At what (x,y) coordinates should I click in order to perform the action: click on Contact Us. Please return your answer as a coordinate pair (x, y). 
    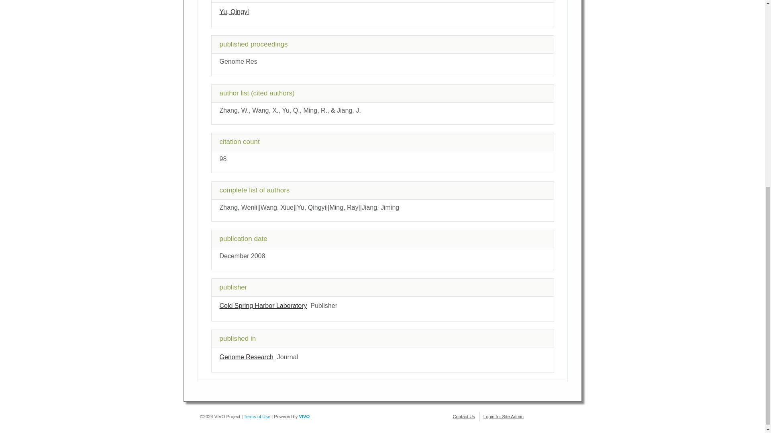
    Looking at the image, I should click on (464, 416).